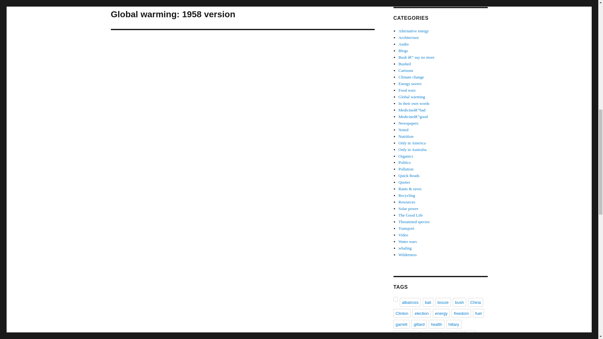  I want to click on Noted, so click(403, 51).